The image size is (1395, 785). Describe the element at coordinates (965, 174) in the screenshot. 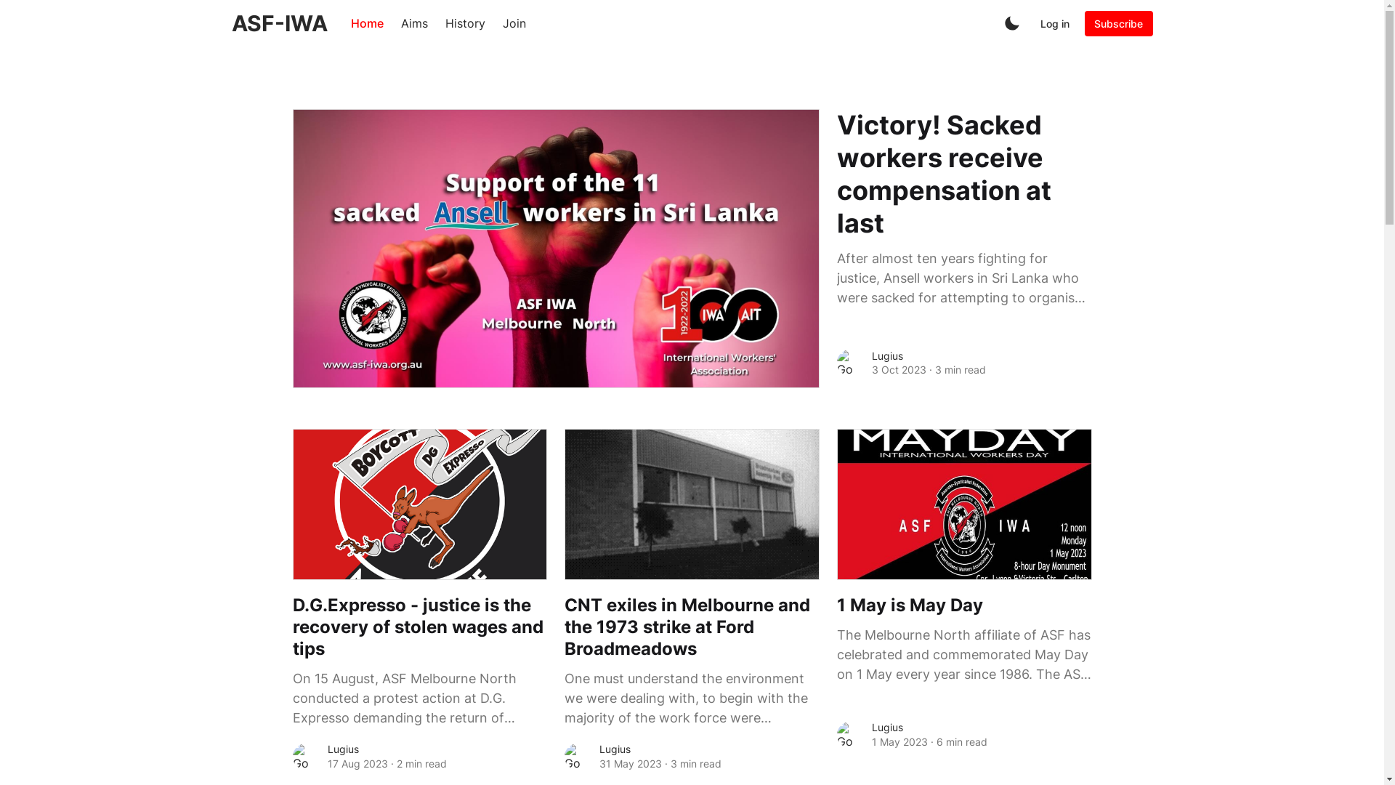

I see `Victory! Sacked workers receive compensation at last` at that location.